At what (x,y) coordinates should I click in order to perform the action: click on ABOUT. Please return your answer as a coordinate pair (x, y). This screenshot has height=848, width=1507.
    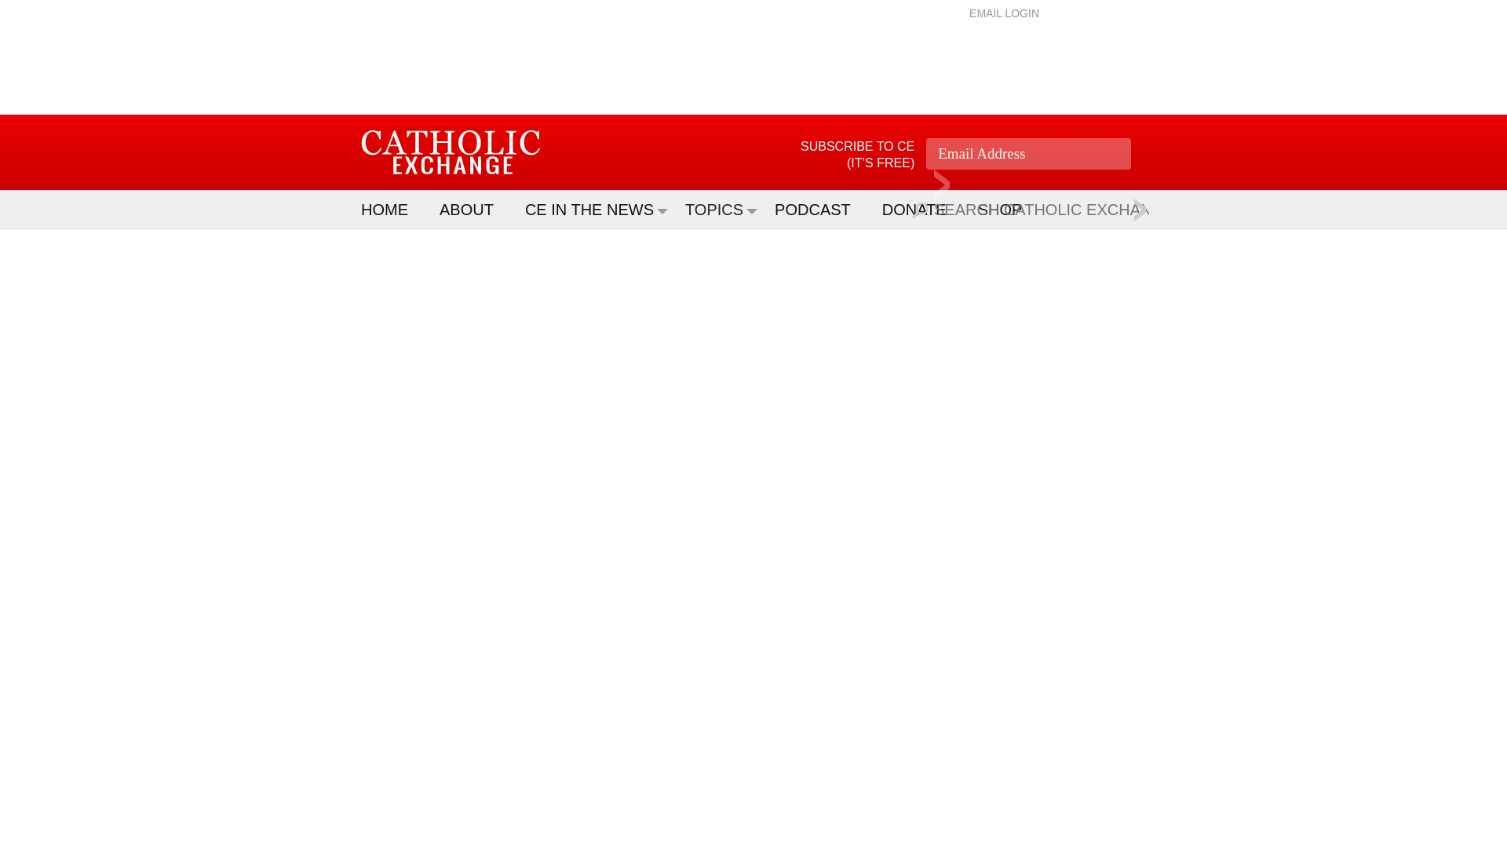
    Looking at the image, I should click on (474, 209).